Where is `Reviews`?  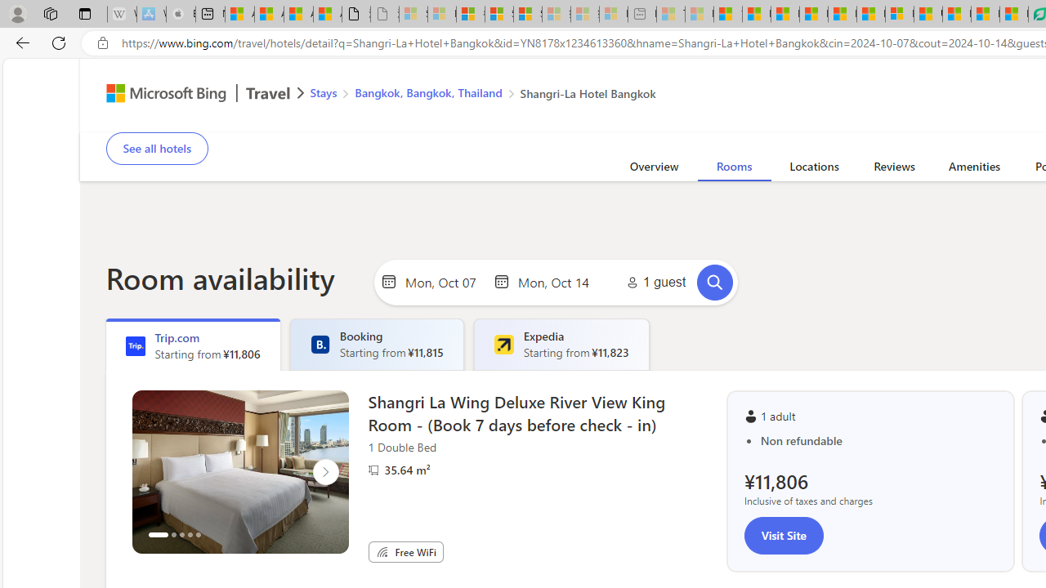
Reviews is located at coordinates (894, 169).